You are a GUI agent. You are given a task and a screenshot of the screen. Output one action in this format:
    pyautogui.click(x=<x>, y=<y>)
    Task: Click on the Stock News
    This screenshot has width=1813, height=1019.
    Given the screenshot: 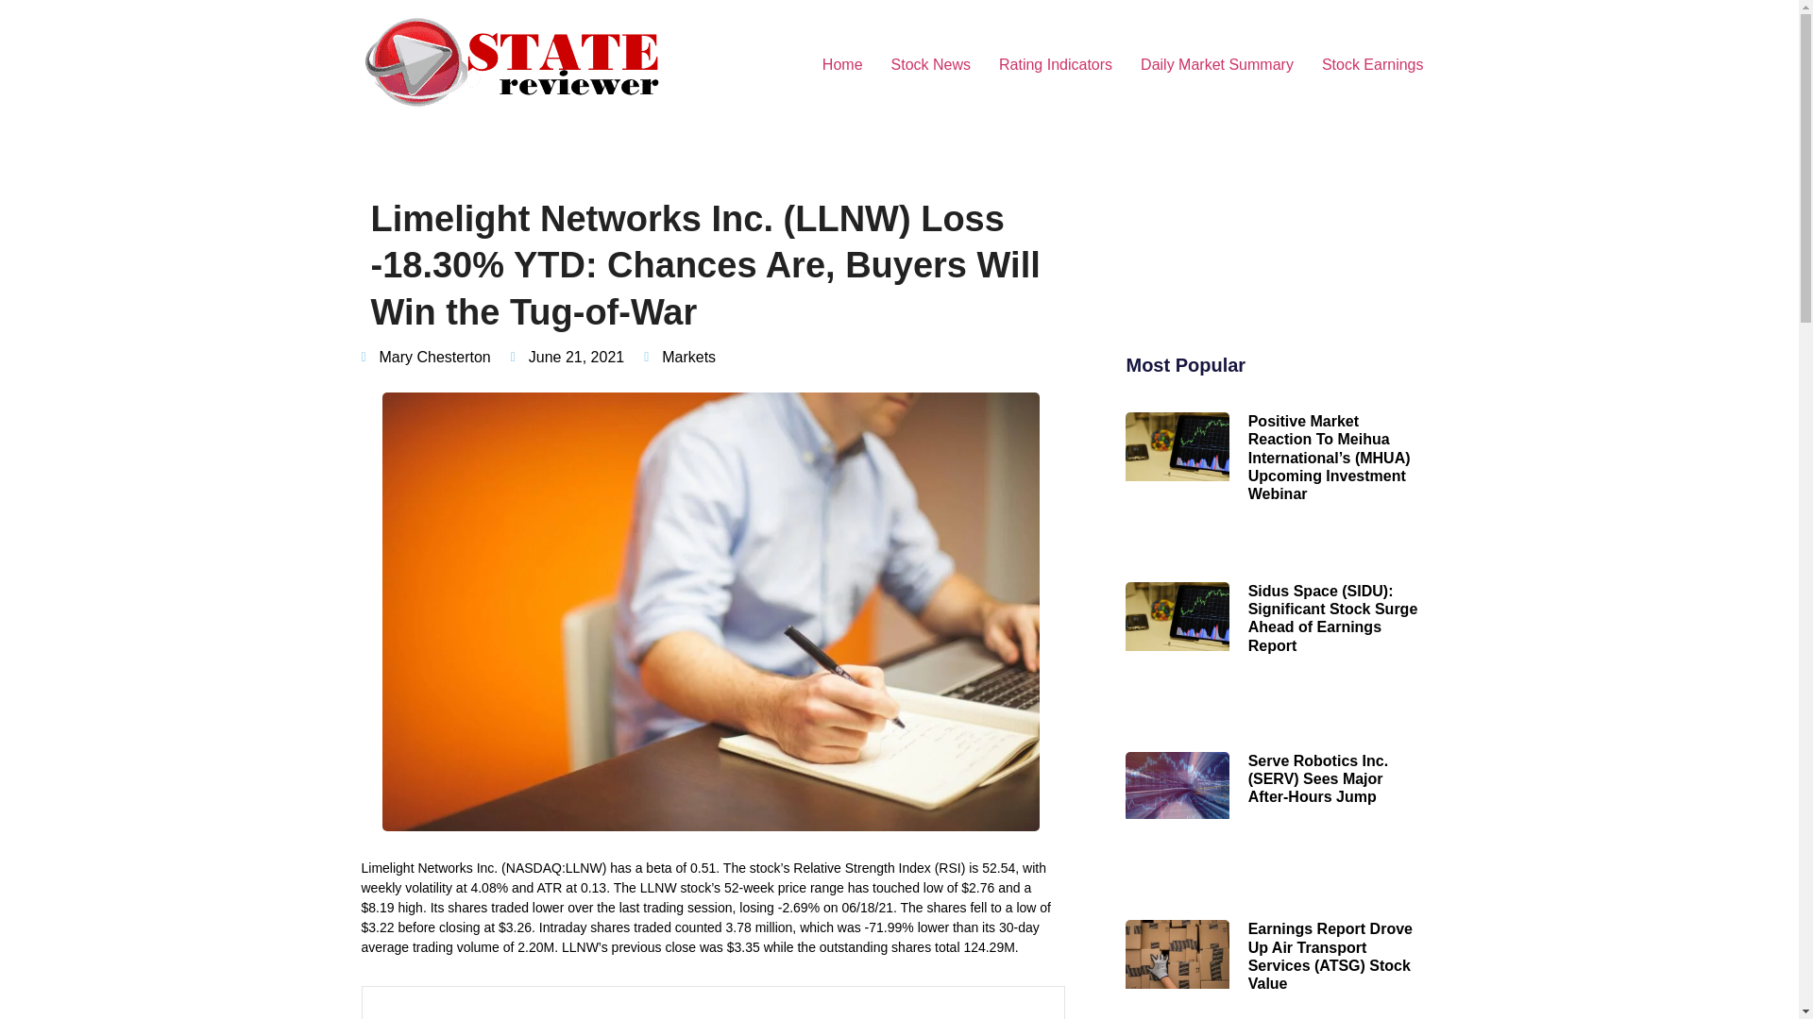 What is the action you would take?
    pyautogui.click(x=931, y=64)
    